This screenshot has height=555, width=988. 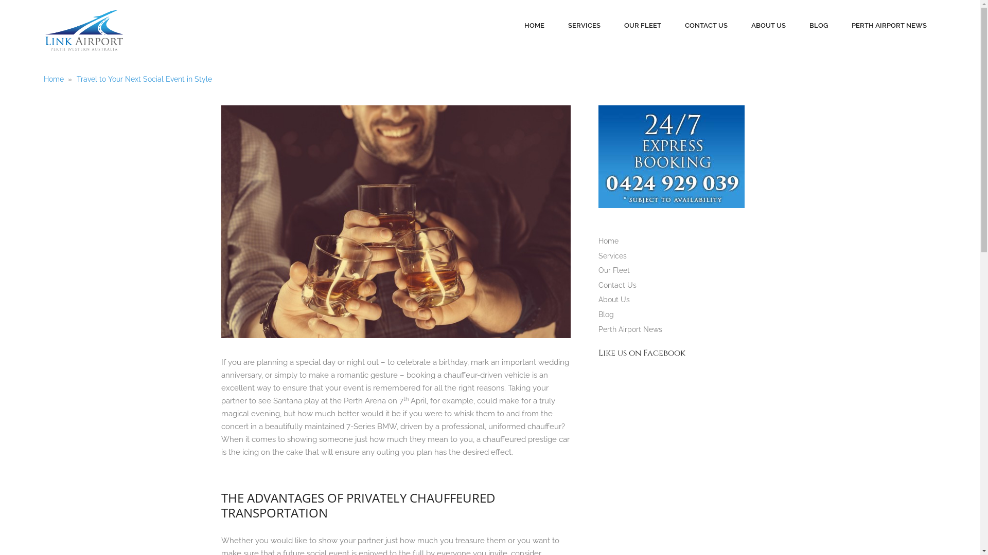 I want to click on Home, so click(x=54, y=79).